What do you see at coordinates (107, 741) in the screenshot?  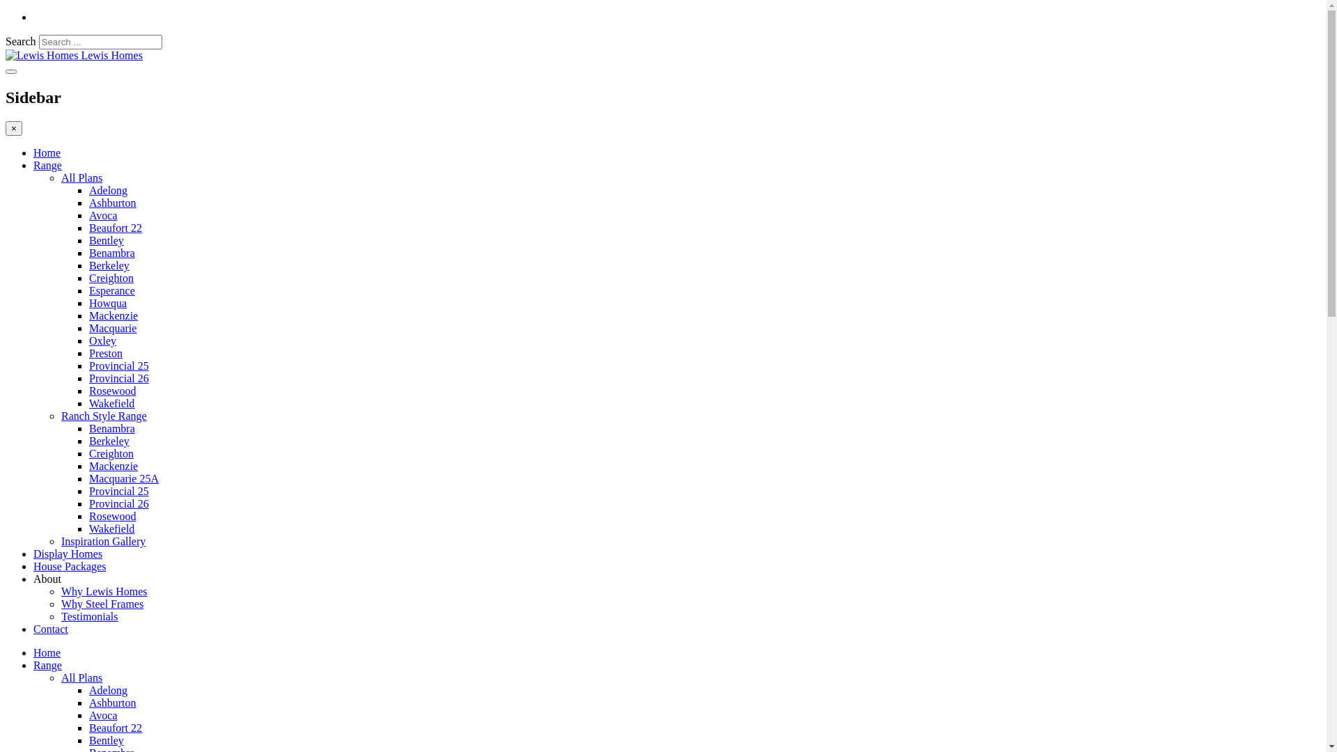 I see `Bentley` at bounding box center [107, 741].